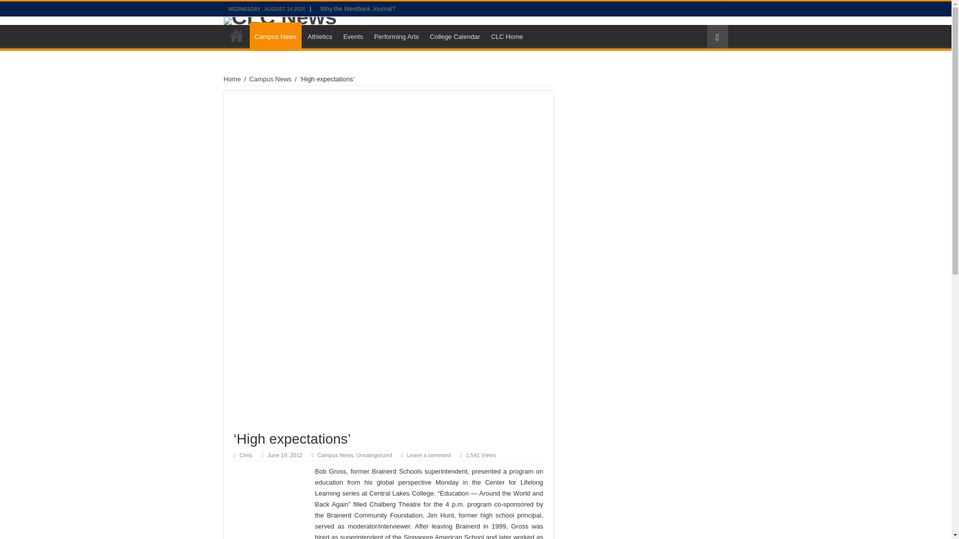 This screenshot has width=959, height=539. Describe the element at coordinates (353, 35) in the screenshot. I see `Events` at that location.